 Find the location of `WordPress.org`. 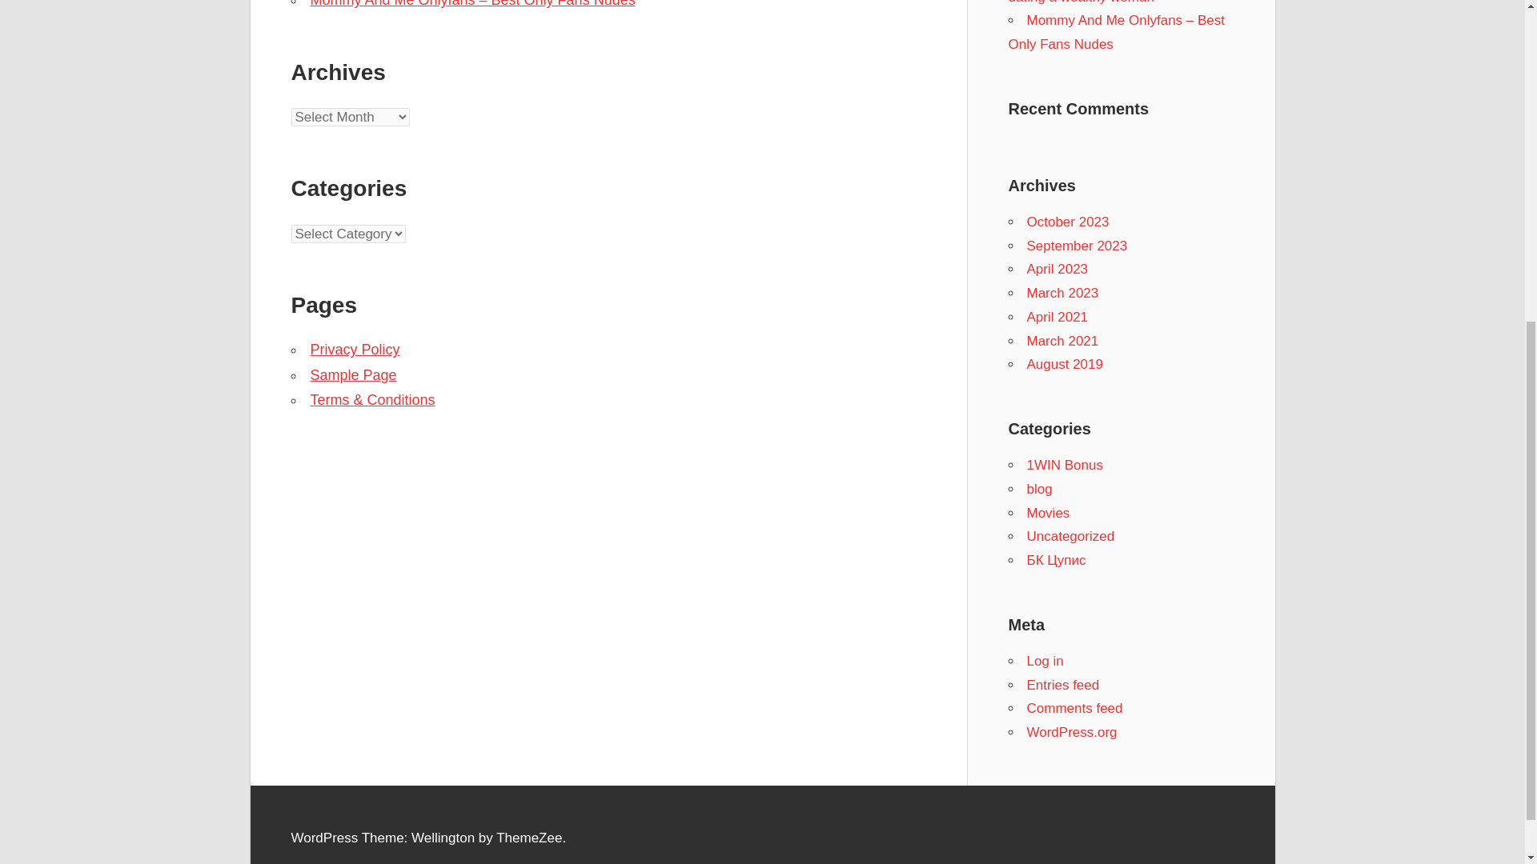

WordPress.org is located at coordinates (1071, 732).